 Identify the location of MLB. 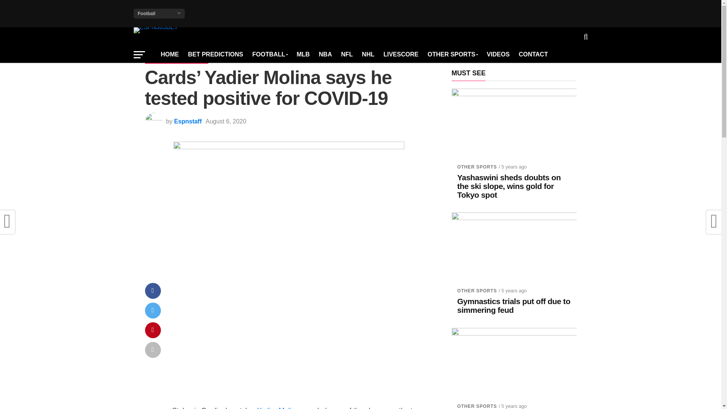
(303, 55).